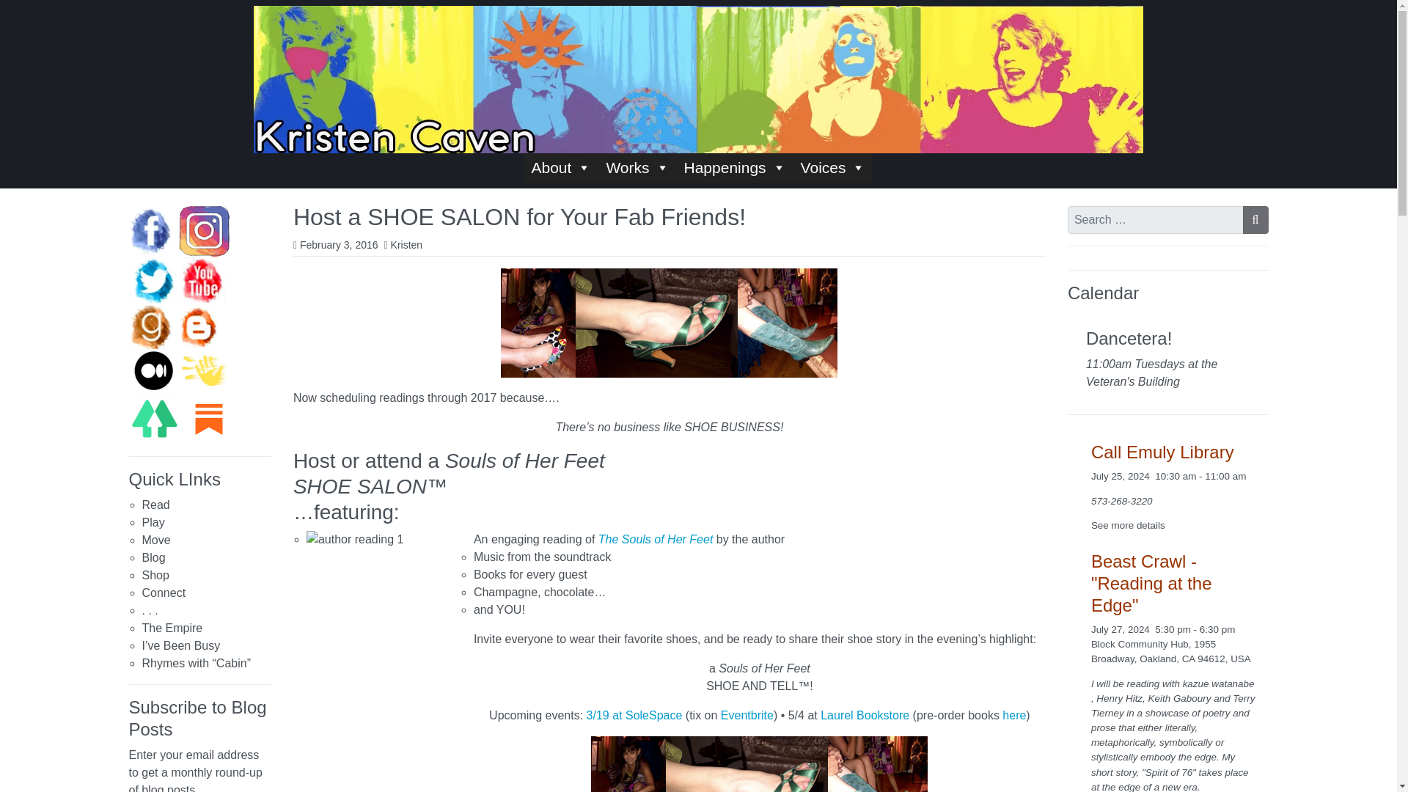  What do you see at coordinates (561, 168) in the screenshot?
I see `About` at bounding box center [561, 168].